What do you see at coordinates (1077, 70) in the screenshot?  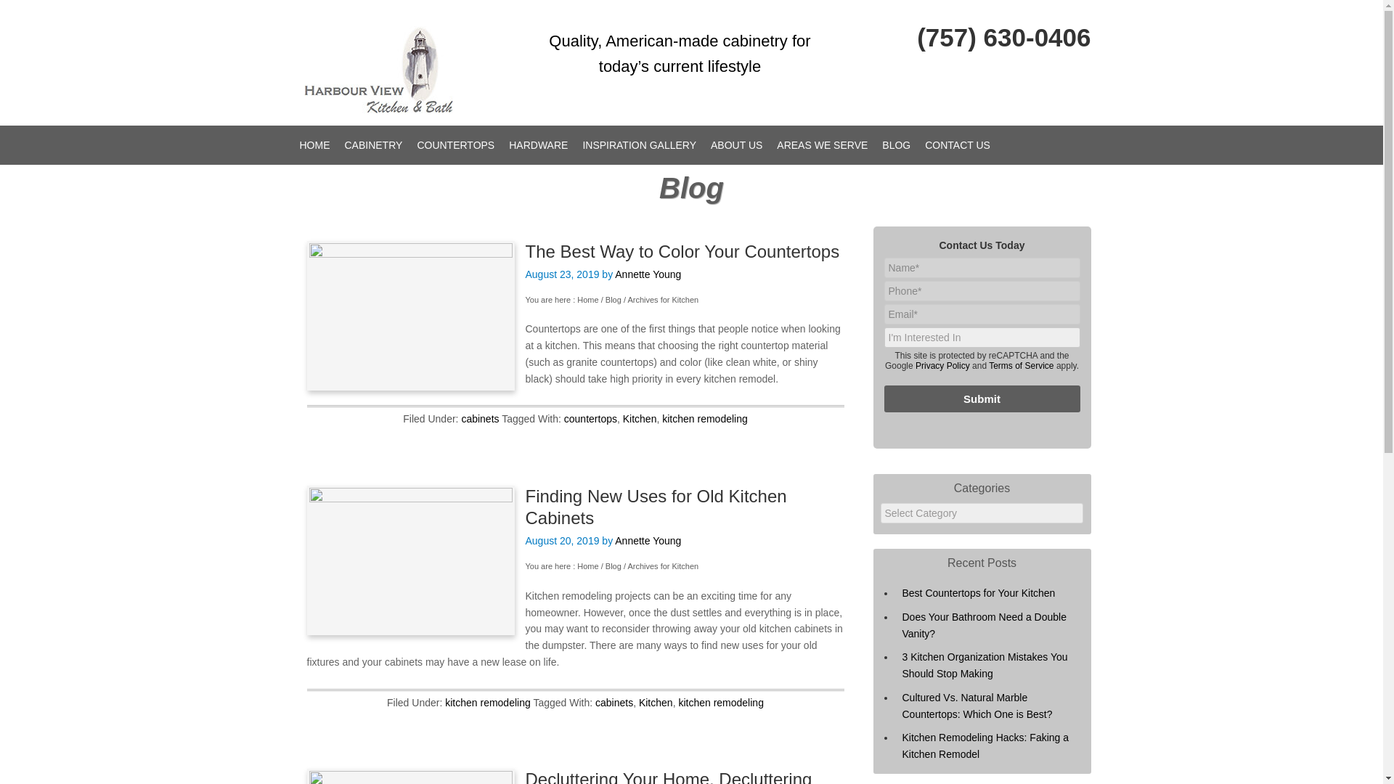 I see `Houzz` at bounding box center [1077, 70].